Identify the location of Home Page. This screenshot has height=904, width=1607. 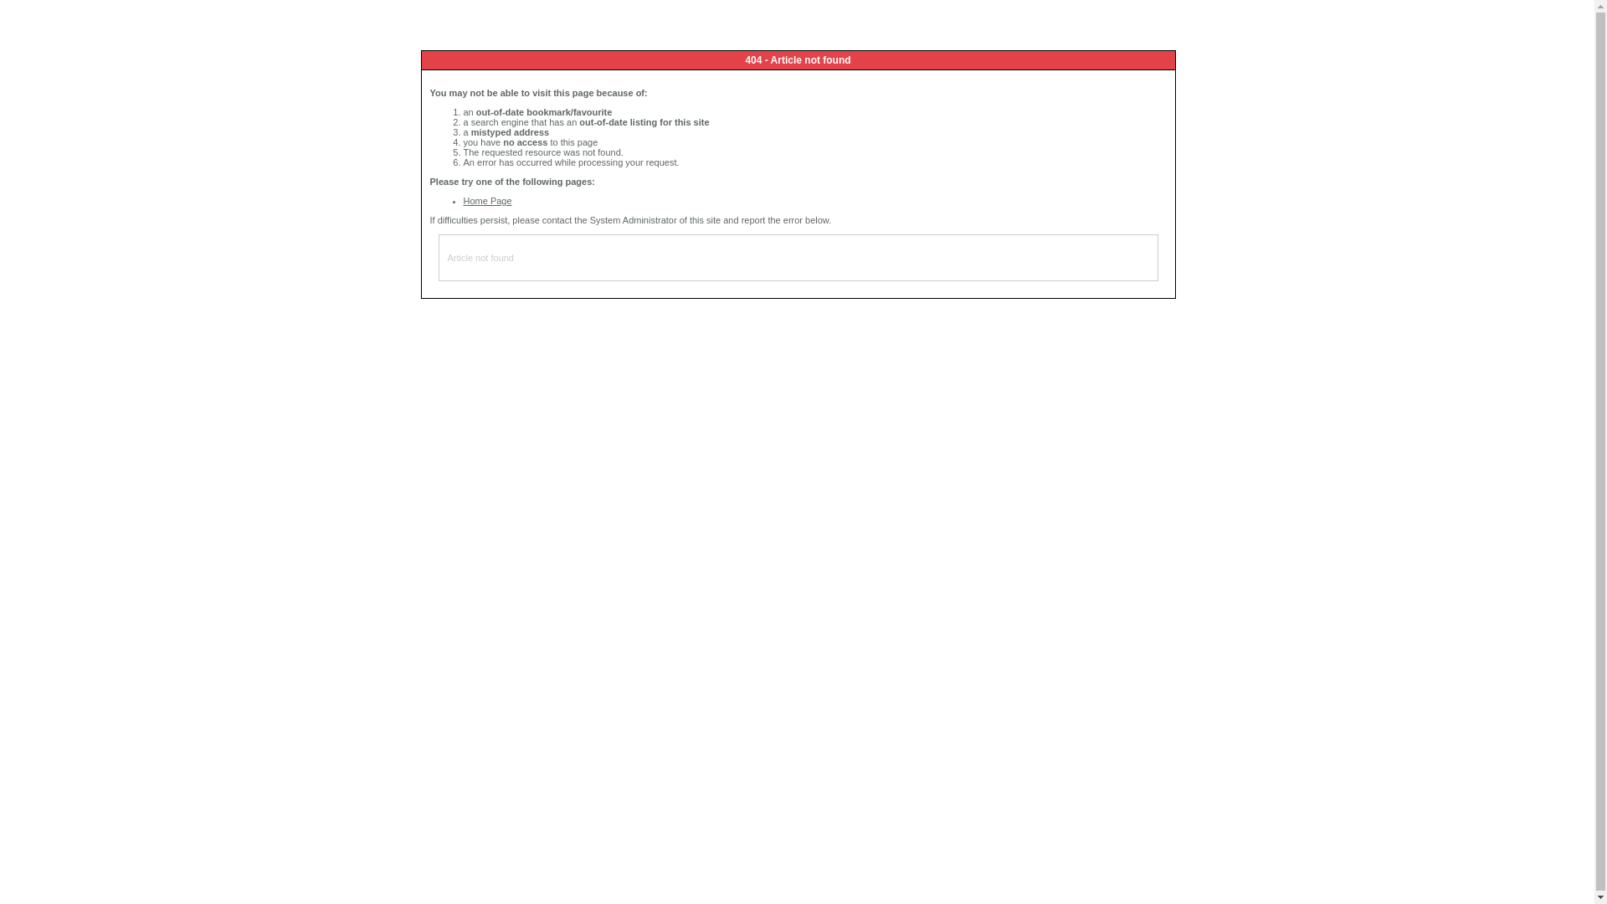
(488, 201).